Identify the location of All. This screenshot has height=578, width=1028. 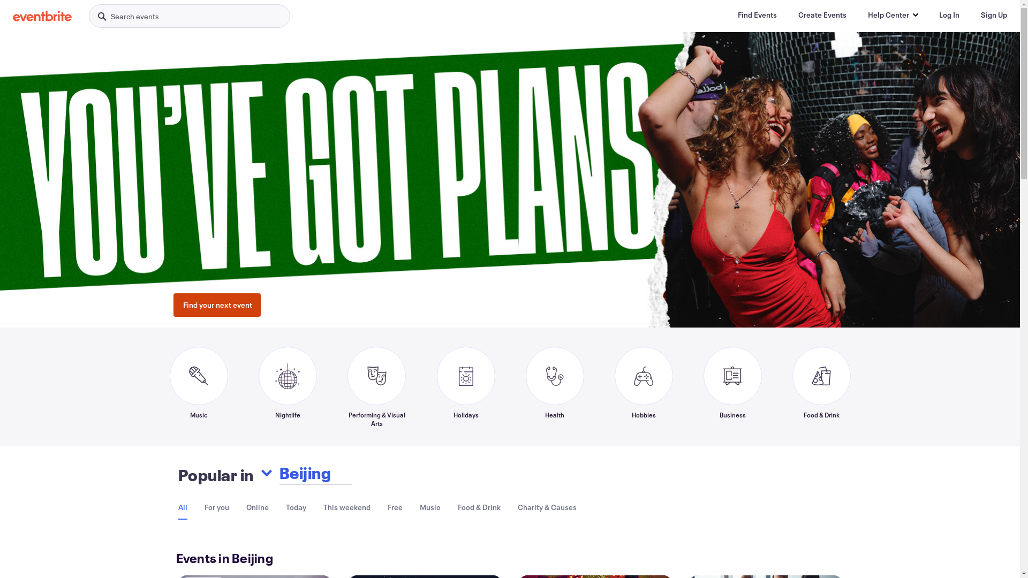
(182, 507).